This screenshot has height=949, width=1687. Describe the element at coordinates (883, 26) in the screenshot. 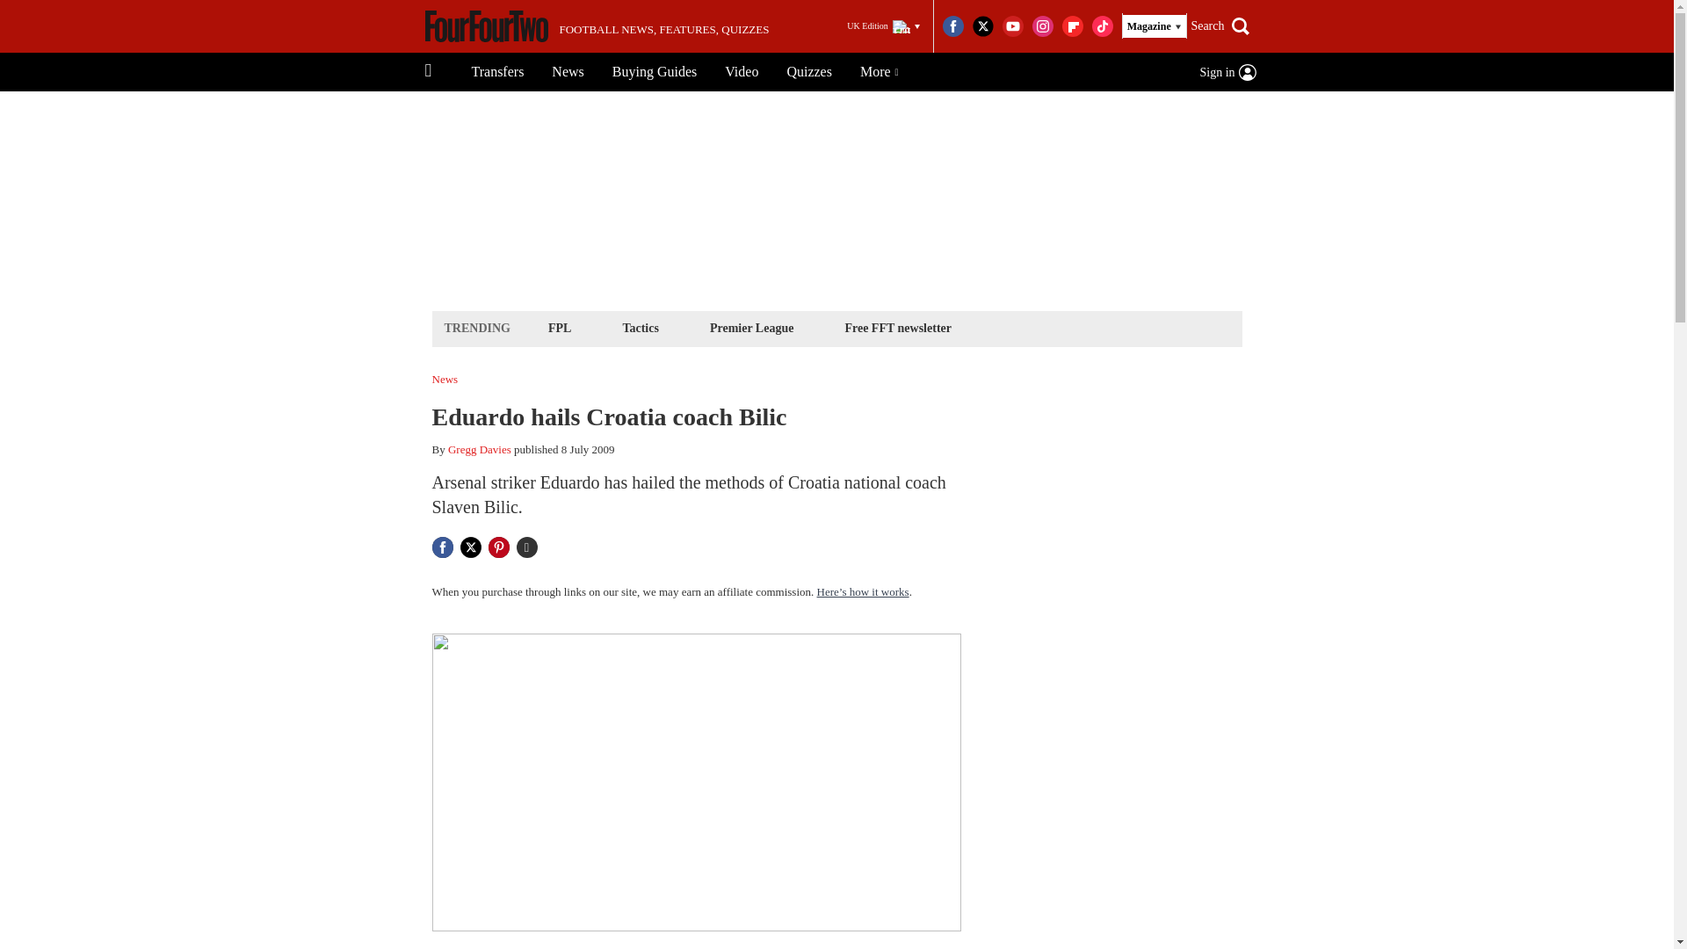

I see `UK Edition` at that location.